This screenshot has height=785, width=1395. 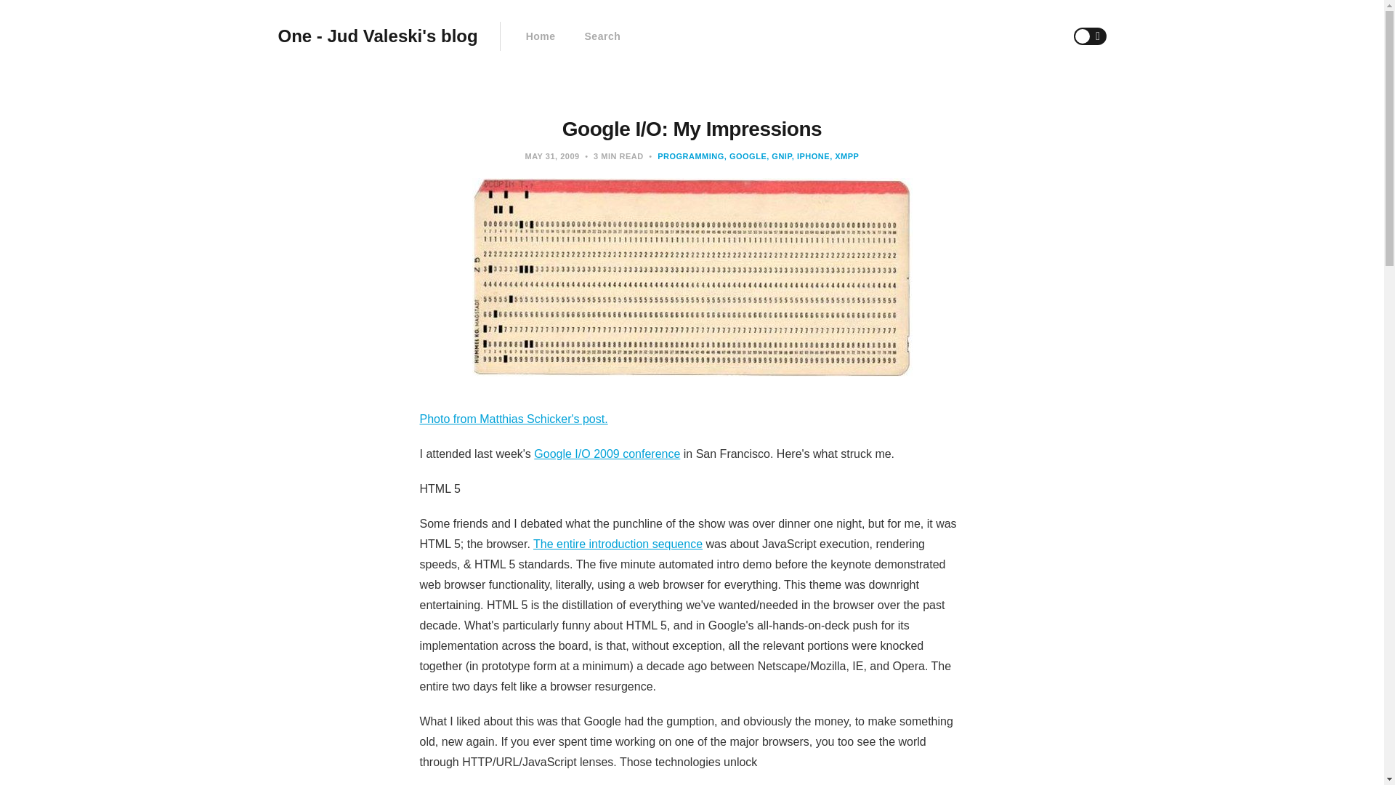 What do you see at coordinates (377, 36) in the screenshot?
I see `One - Jud Valeski's blog` at bounding box center [377, 36].